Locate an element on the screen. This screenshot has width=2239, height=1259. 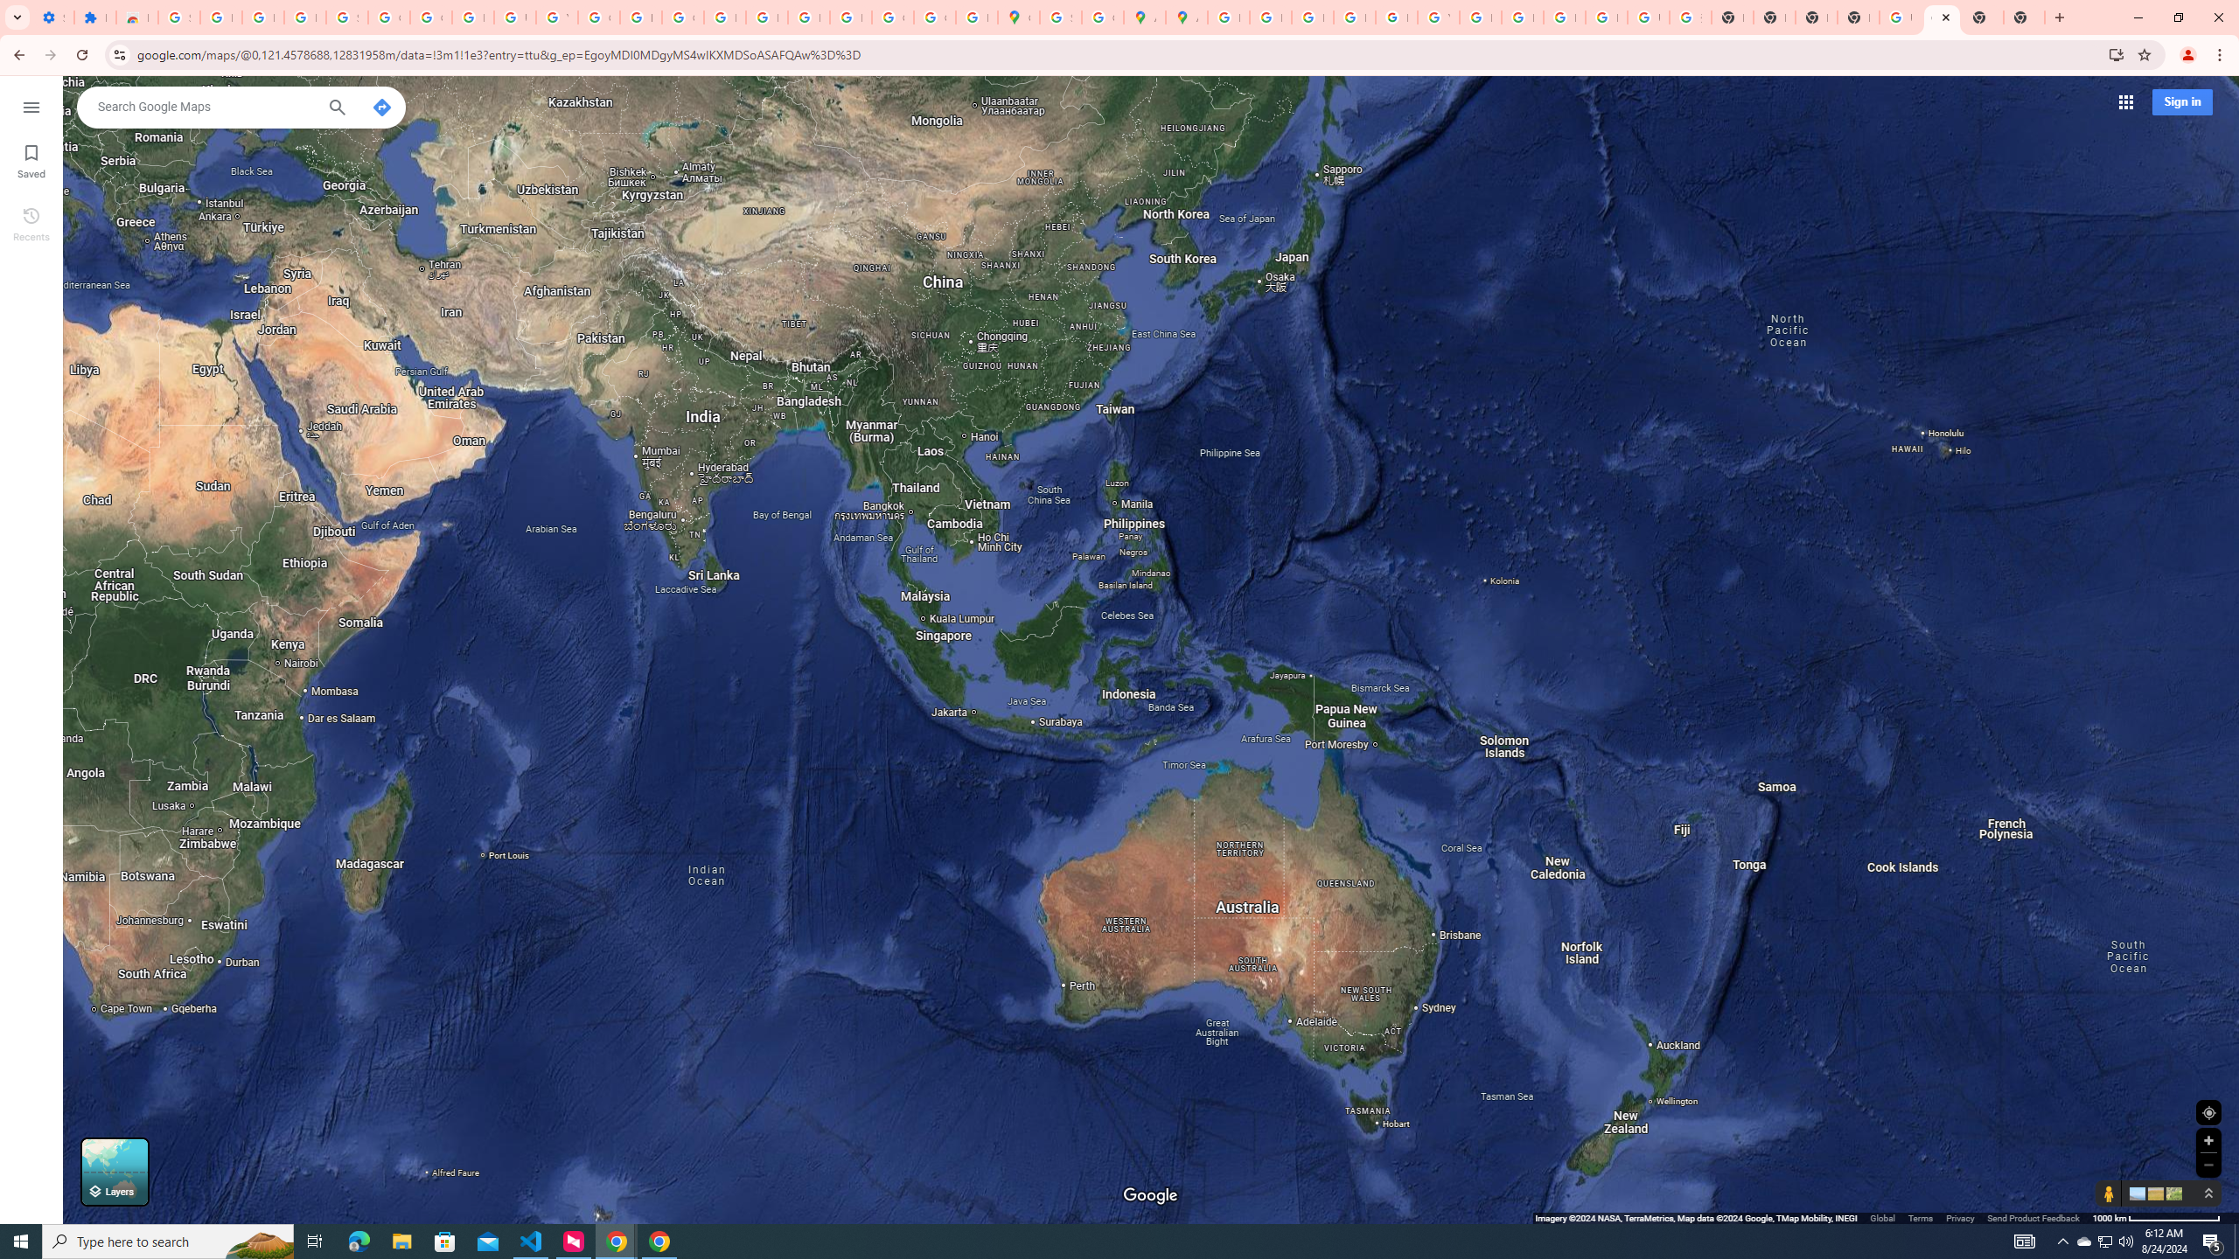
View site information is located at coordinates (119, 54).